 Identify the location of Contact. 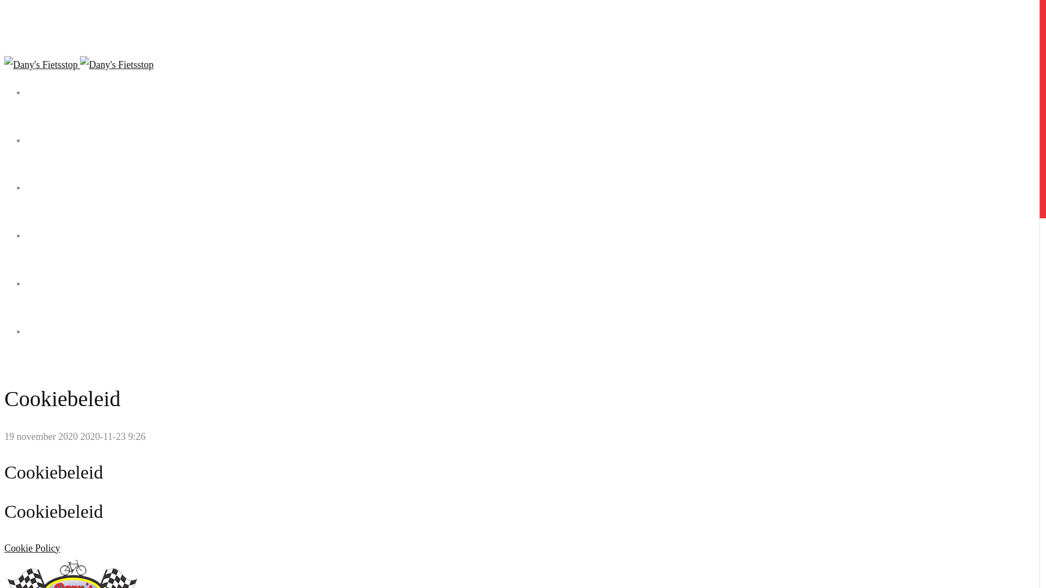
(531, 346).